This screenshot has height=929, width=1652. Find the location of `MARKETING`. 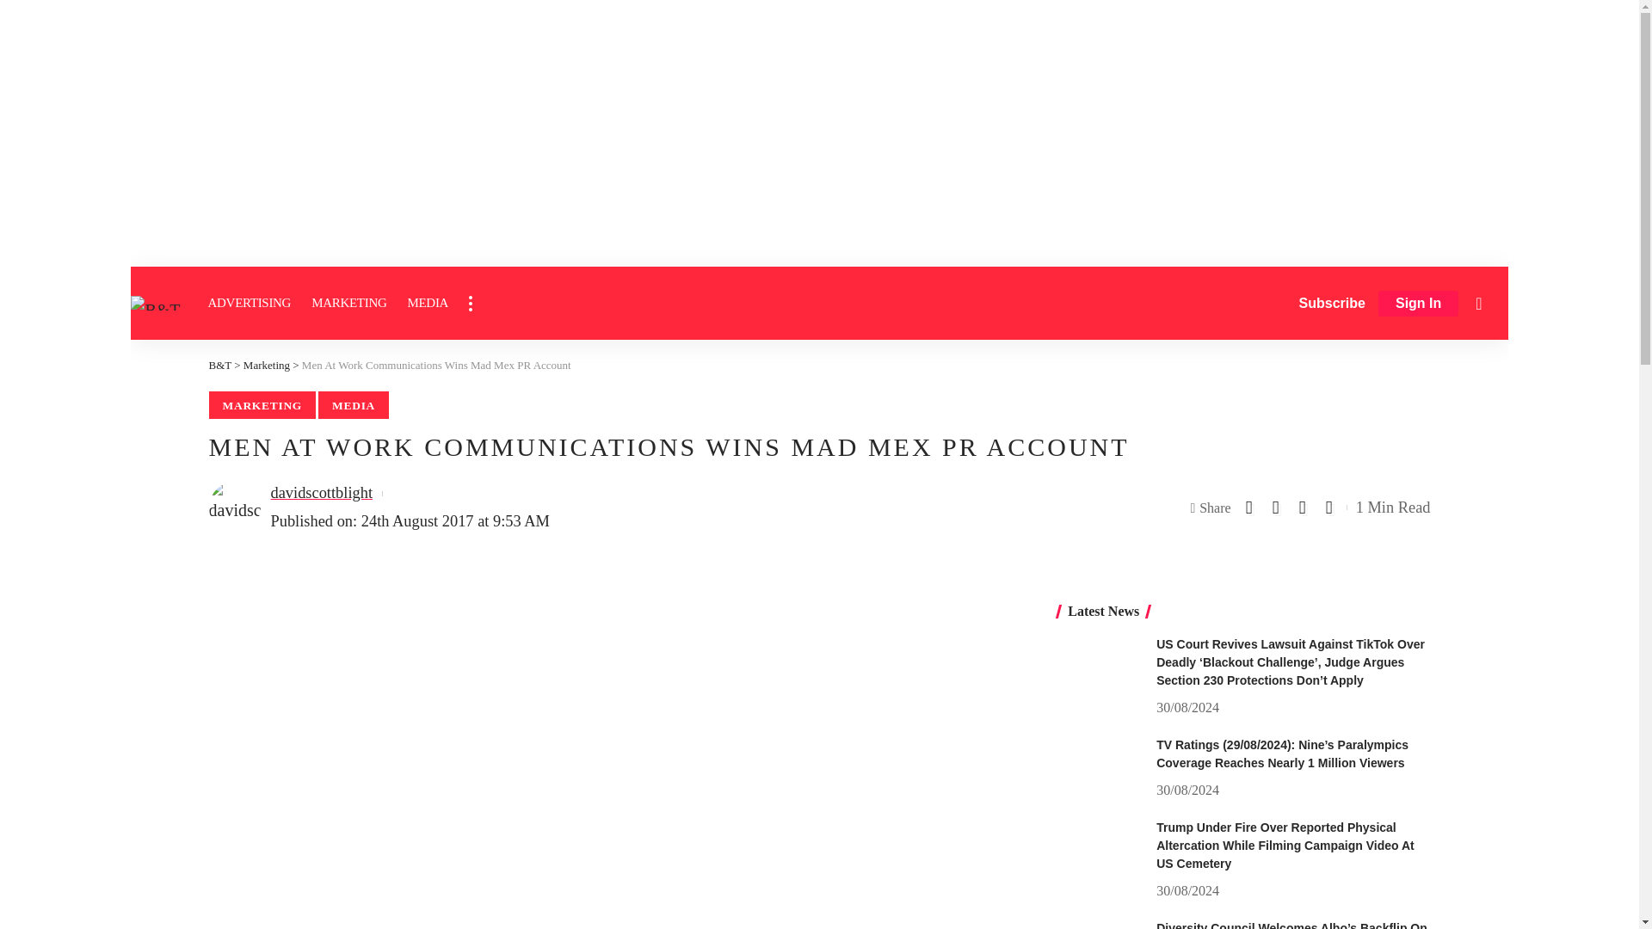

MARKETING is located at coordinates (348, 303).